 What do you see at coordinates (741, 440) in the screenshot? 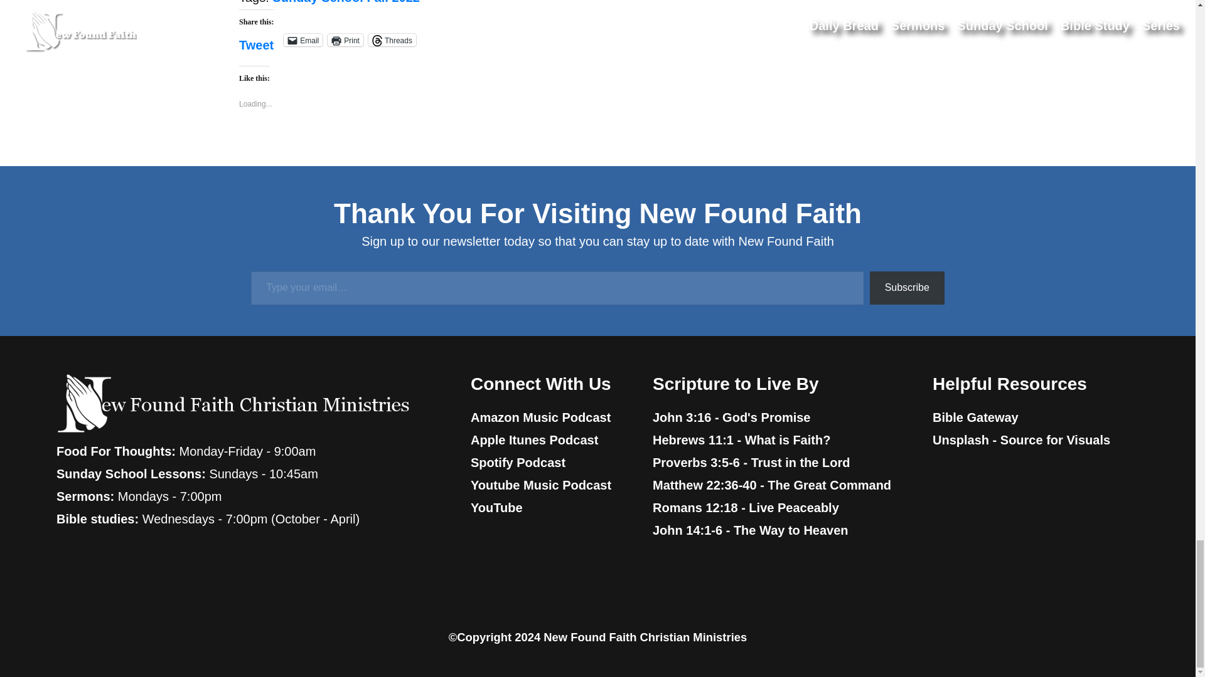
I see `Hebrews 11:1 - What is Faith?` at bounding box center [741, 440].